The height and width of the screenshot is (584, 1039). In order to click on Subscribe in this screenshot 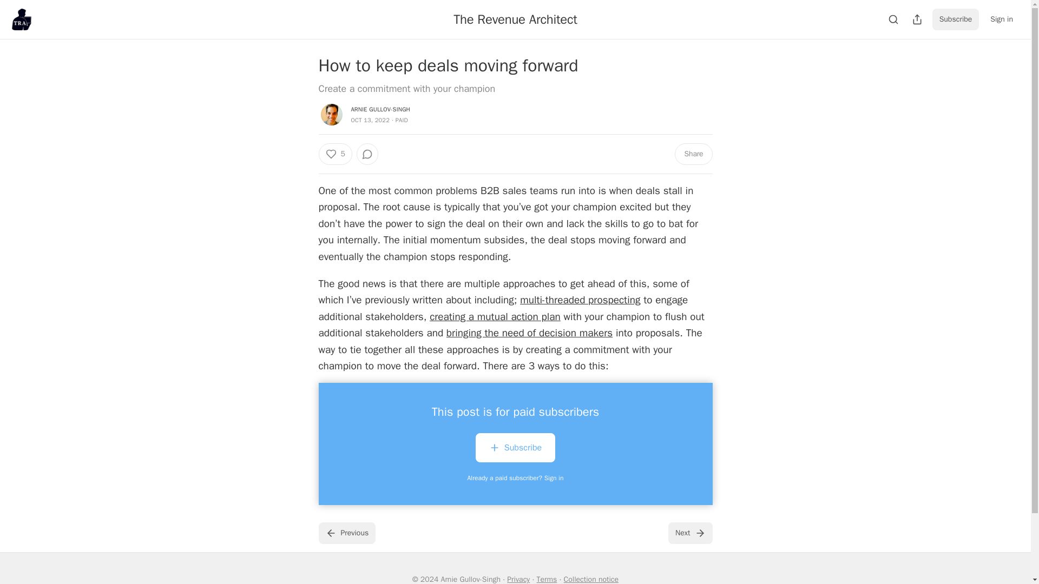, I will do `click(515, 449)`.